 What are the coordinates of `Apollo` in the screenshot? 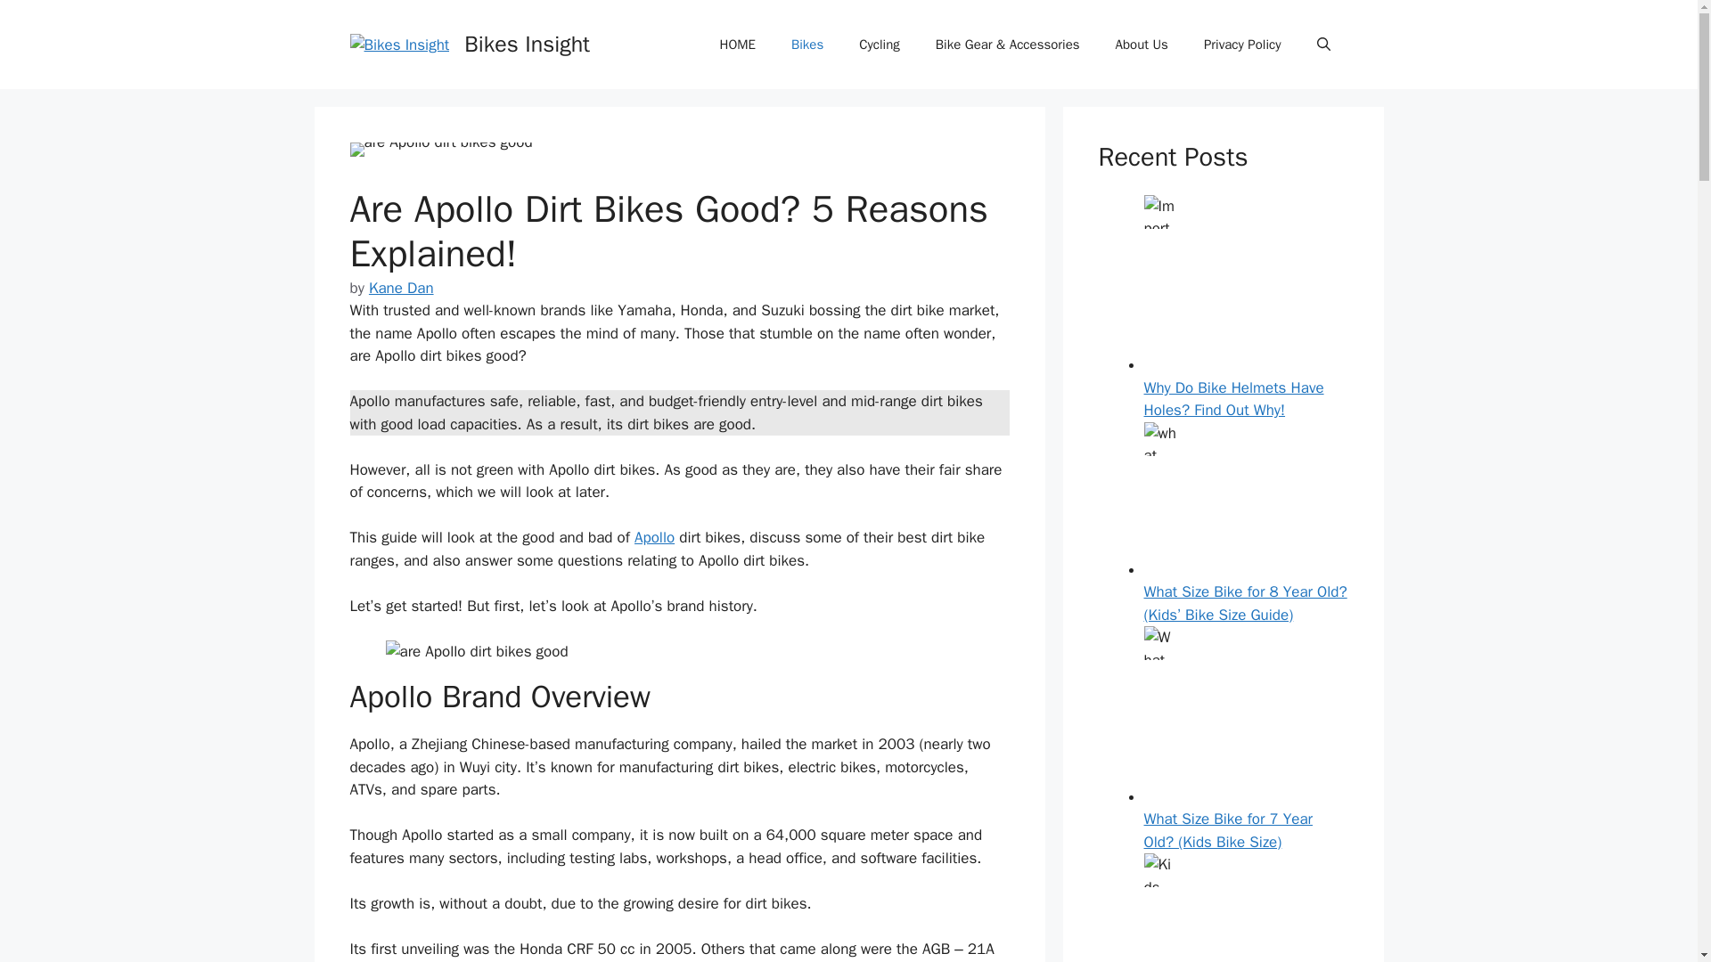 It's located at (654, 537).